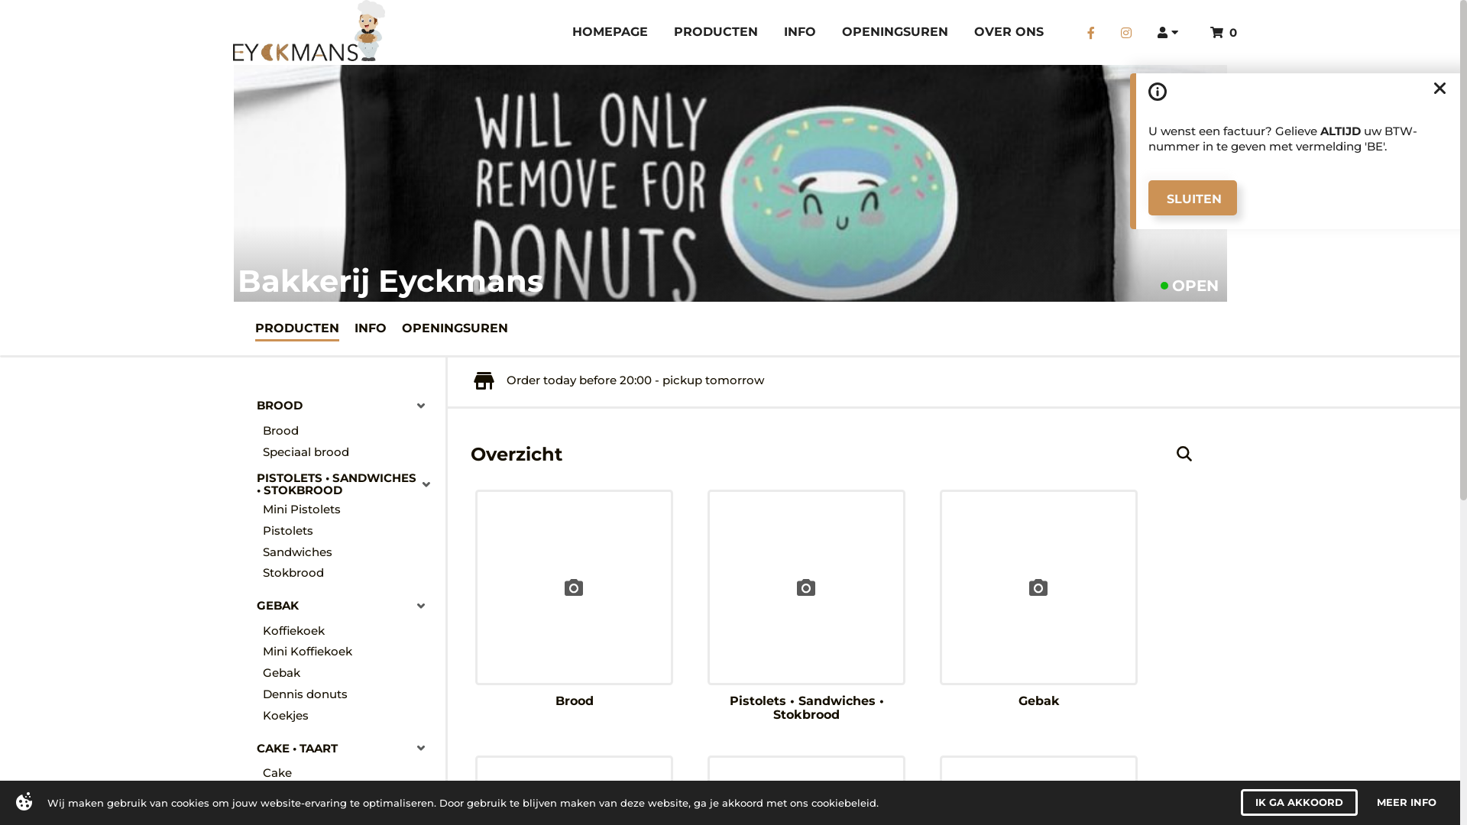  Describe the element at coordinates (1039, 599) in the screenshot. I see `Gebak` at that location.